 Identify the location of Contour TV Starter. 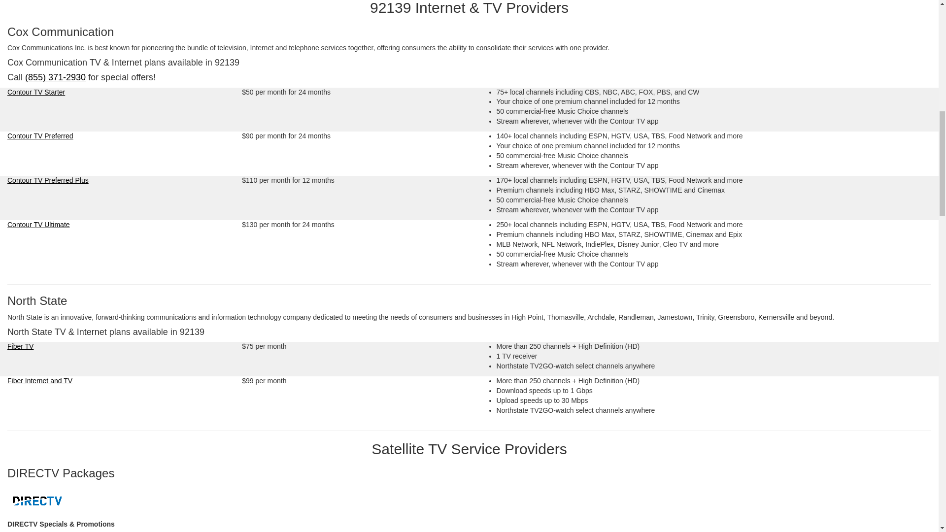
(36, 92).